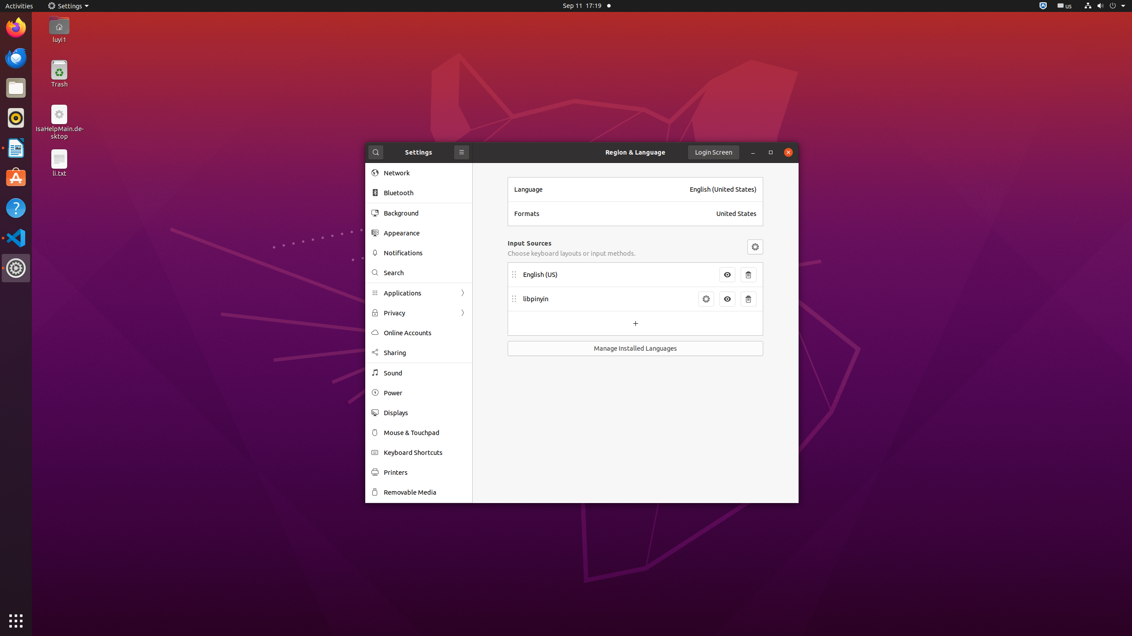  What do you see at coordinates (771, 152) in the screenshot?
I see `Maximize` at bounding box center [771, 152].